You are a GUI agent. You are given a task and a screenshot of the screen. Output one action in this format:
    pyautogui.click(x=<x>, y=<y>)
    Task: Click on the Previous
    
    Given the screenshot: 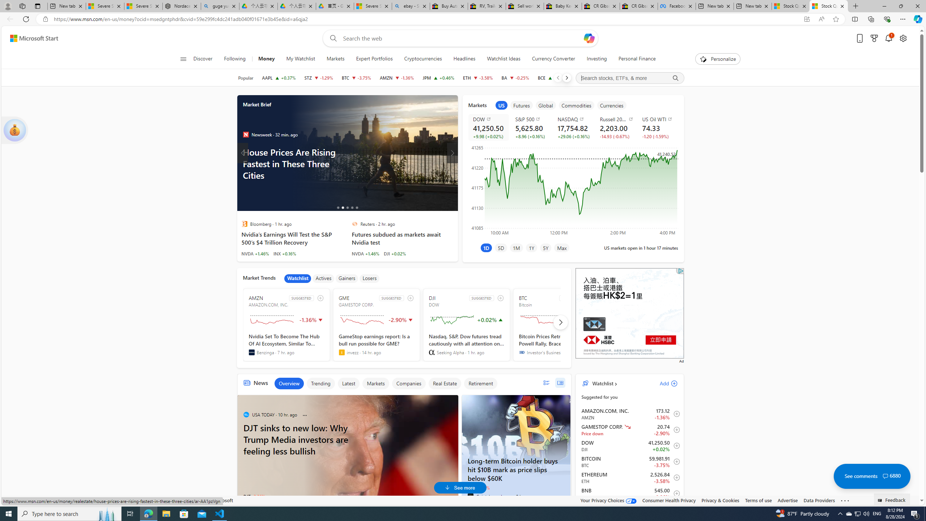 What is the action you would take?
    pyautogui.click(x=558, y=78)
    